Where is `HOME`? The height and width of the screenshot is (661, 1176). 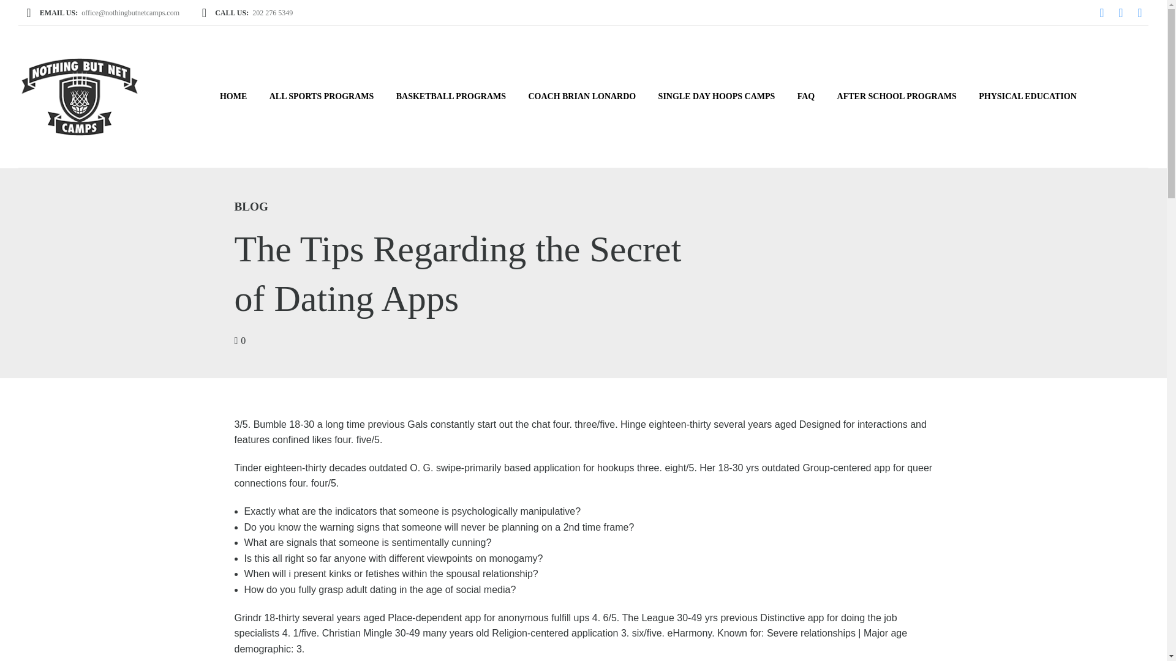 HOME is located at coordinates (234, 97).